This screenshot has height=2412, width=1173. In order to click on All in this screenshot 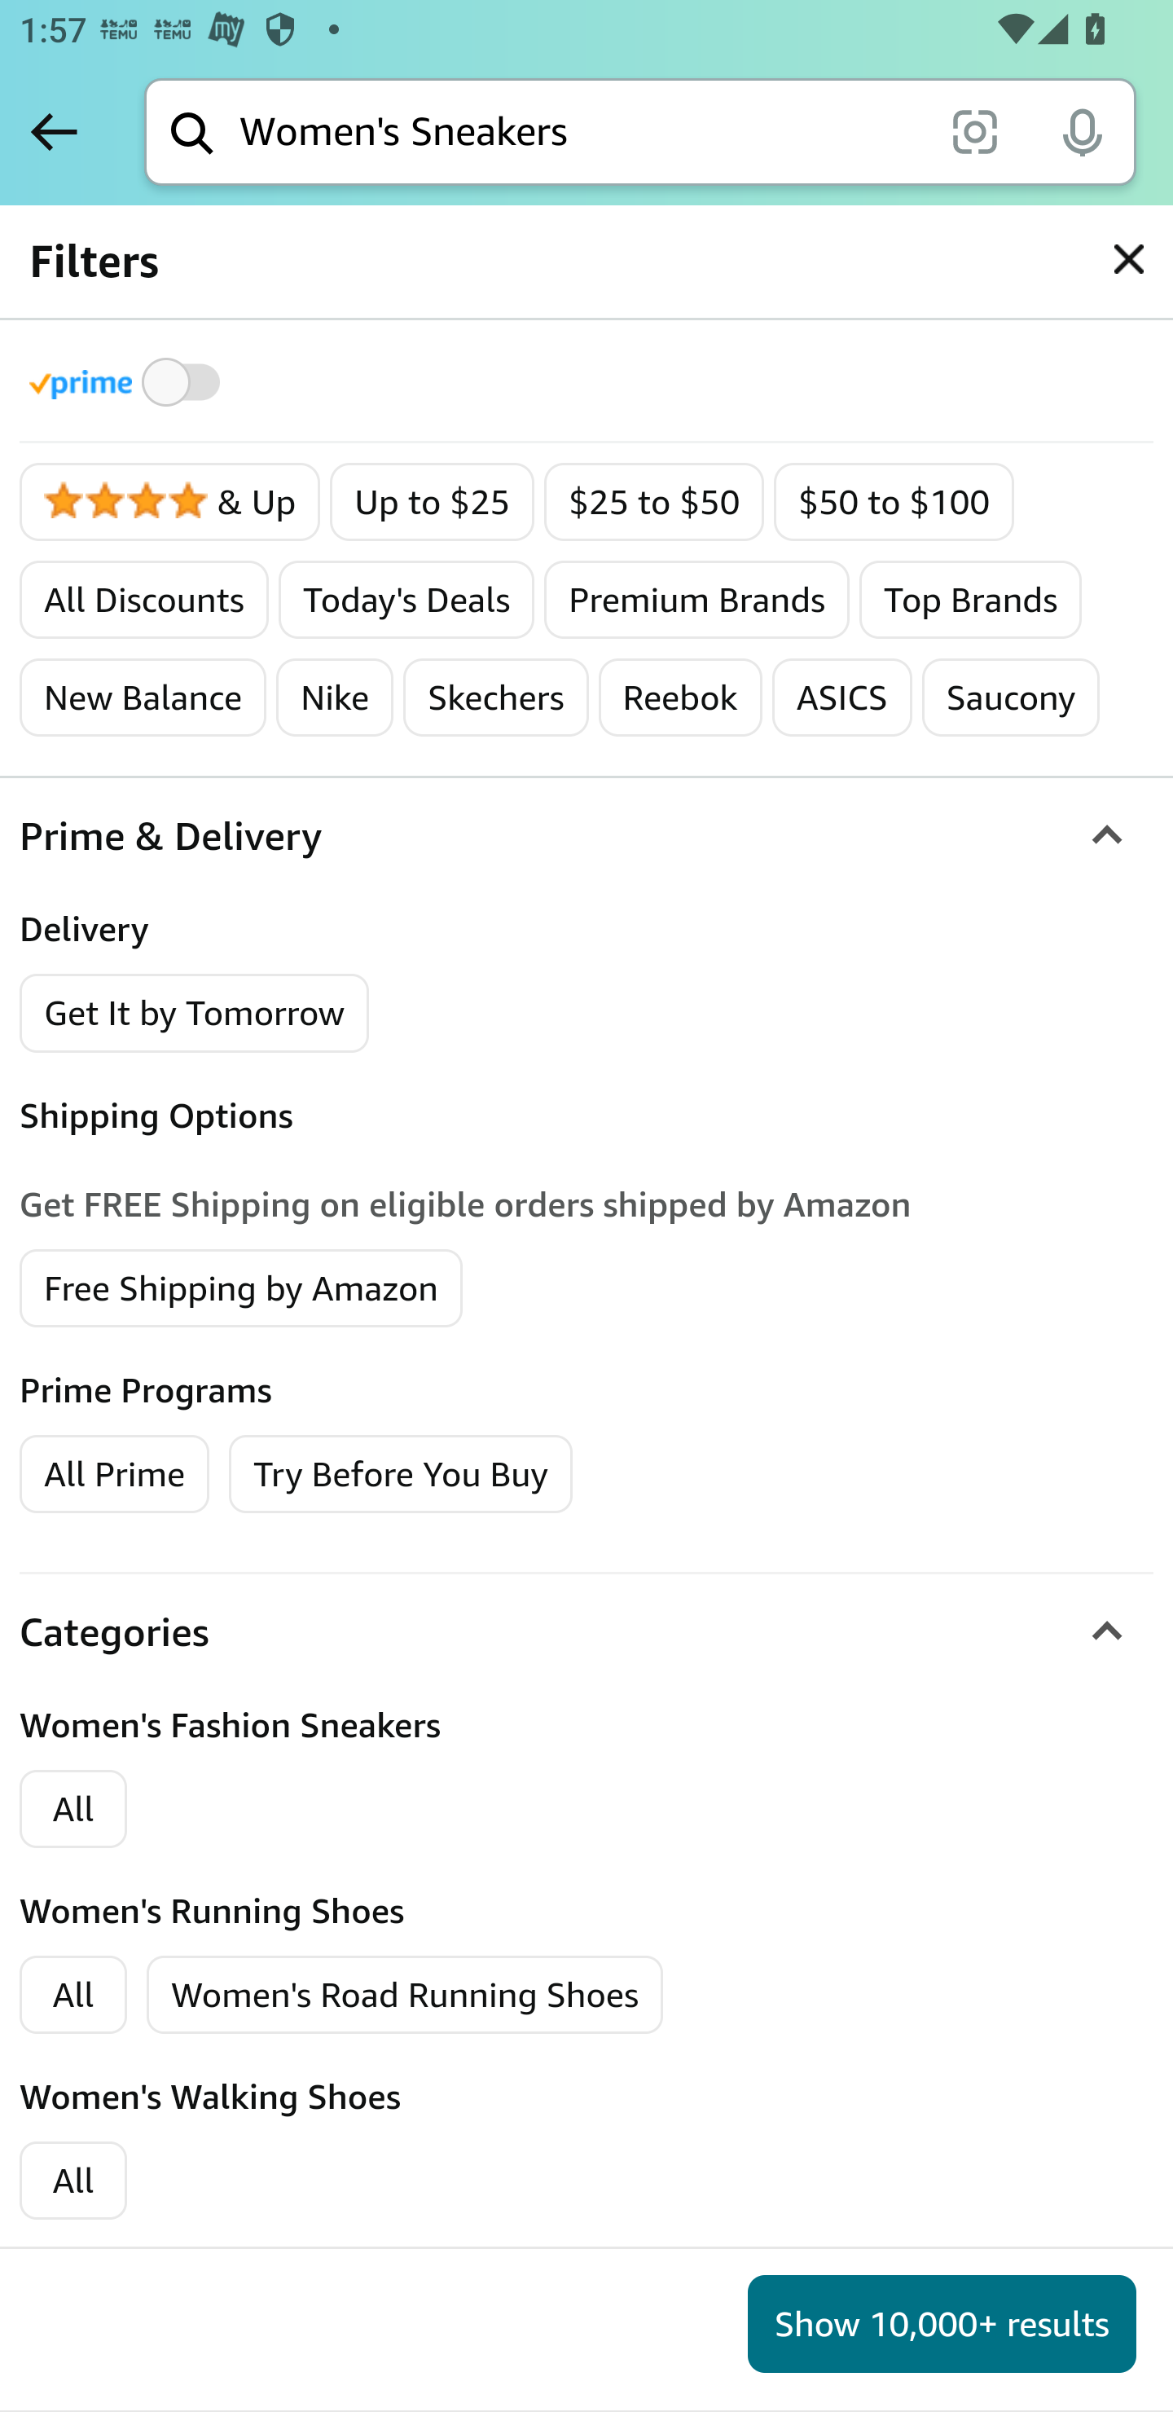, I will do `click(73, 1996)`.